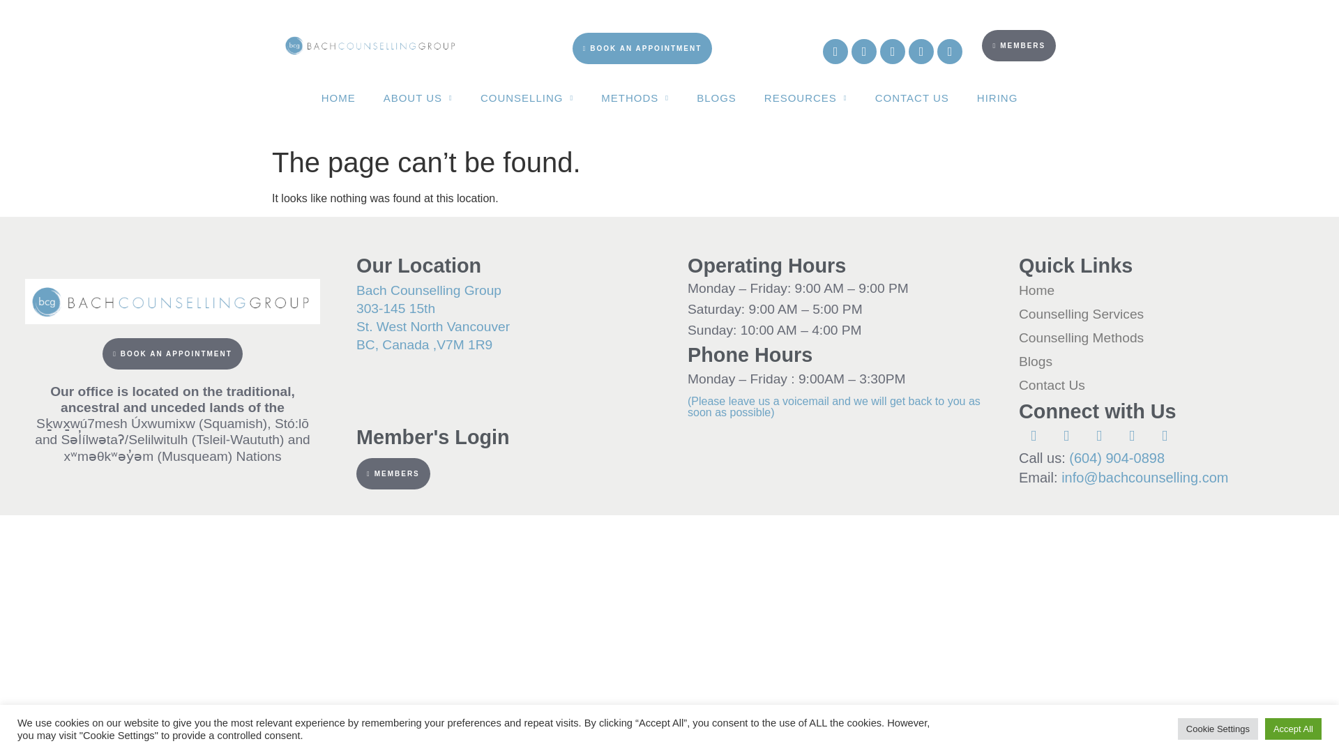  Describe the element at coordinates (635, 98) in the screenshot. I see `METHODS` at that location.